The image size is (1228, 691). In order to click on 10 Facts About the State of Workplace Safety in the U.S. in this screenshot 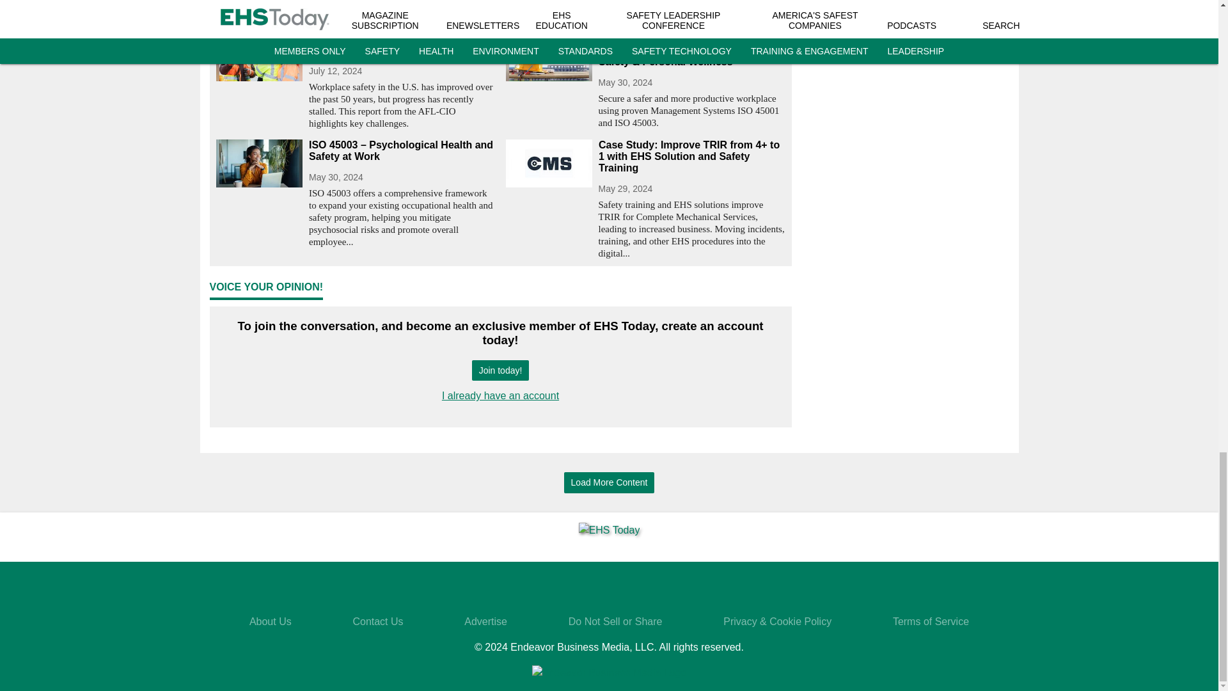, I will do `click(402, 44)`.